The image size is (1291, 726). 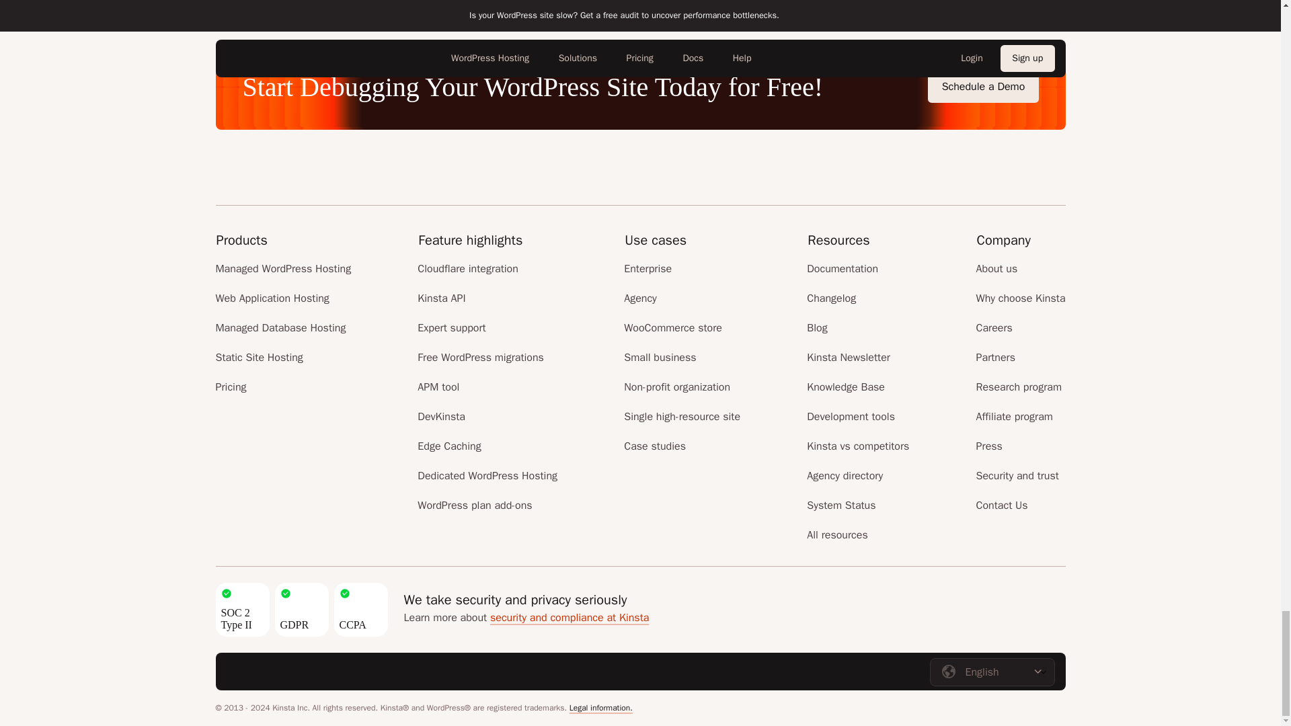 I want to click on Kinsta on YouTube, so click(x=363, y=670).